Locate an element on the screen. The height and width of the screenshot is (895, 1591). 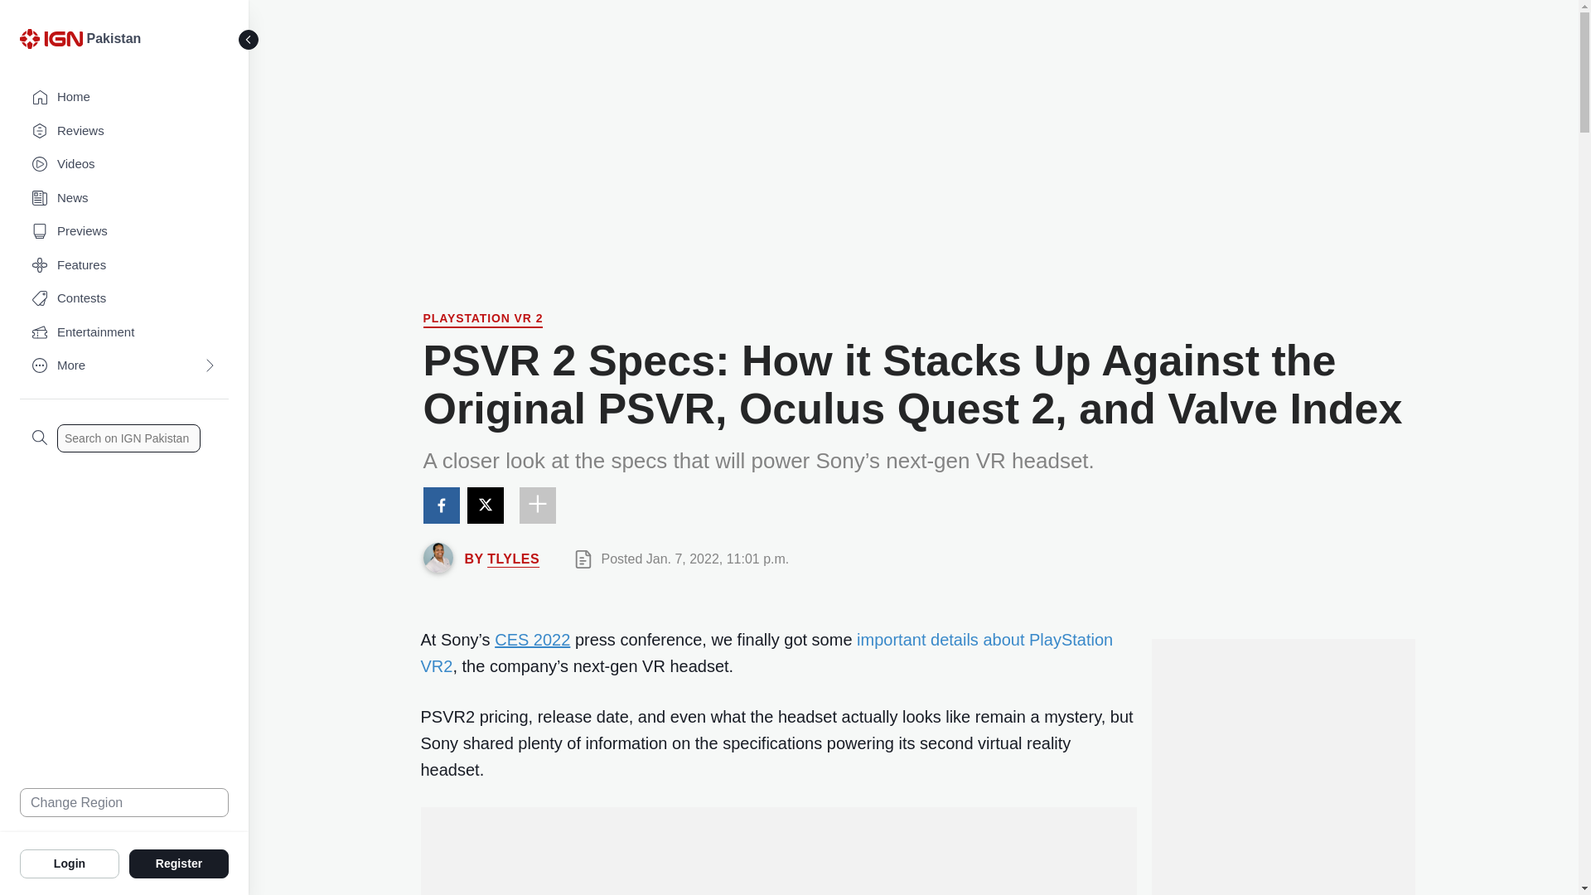
Contests is located at coordinates (124, 298).